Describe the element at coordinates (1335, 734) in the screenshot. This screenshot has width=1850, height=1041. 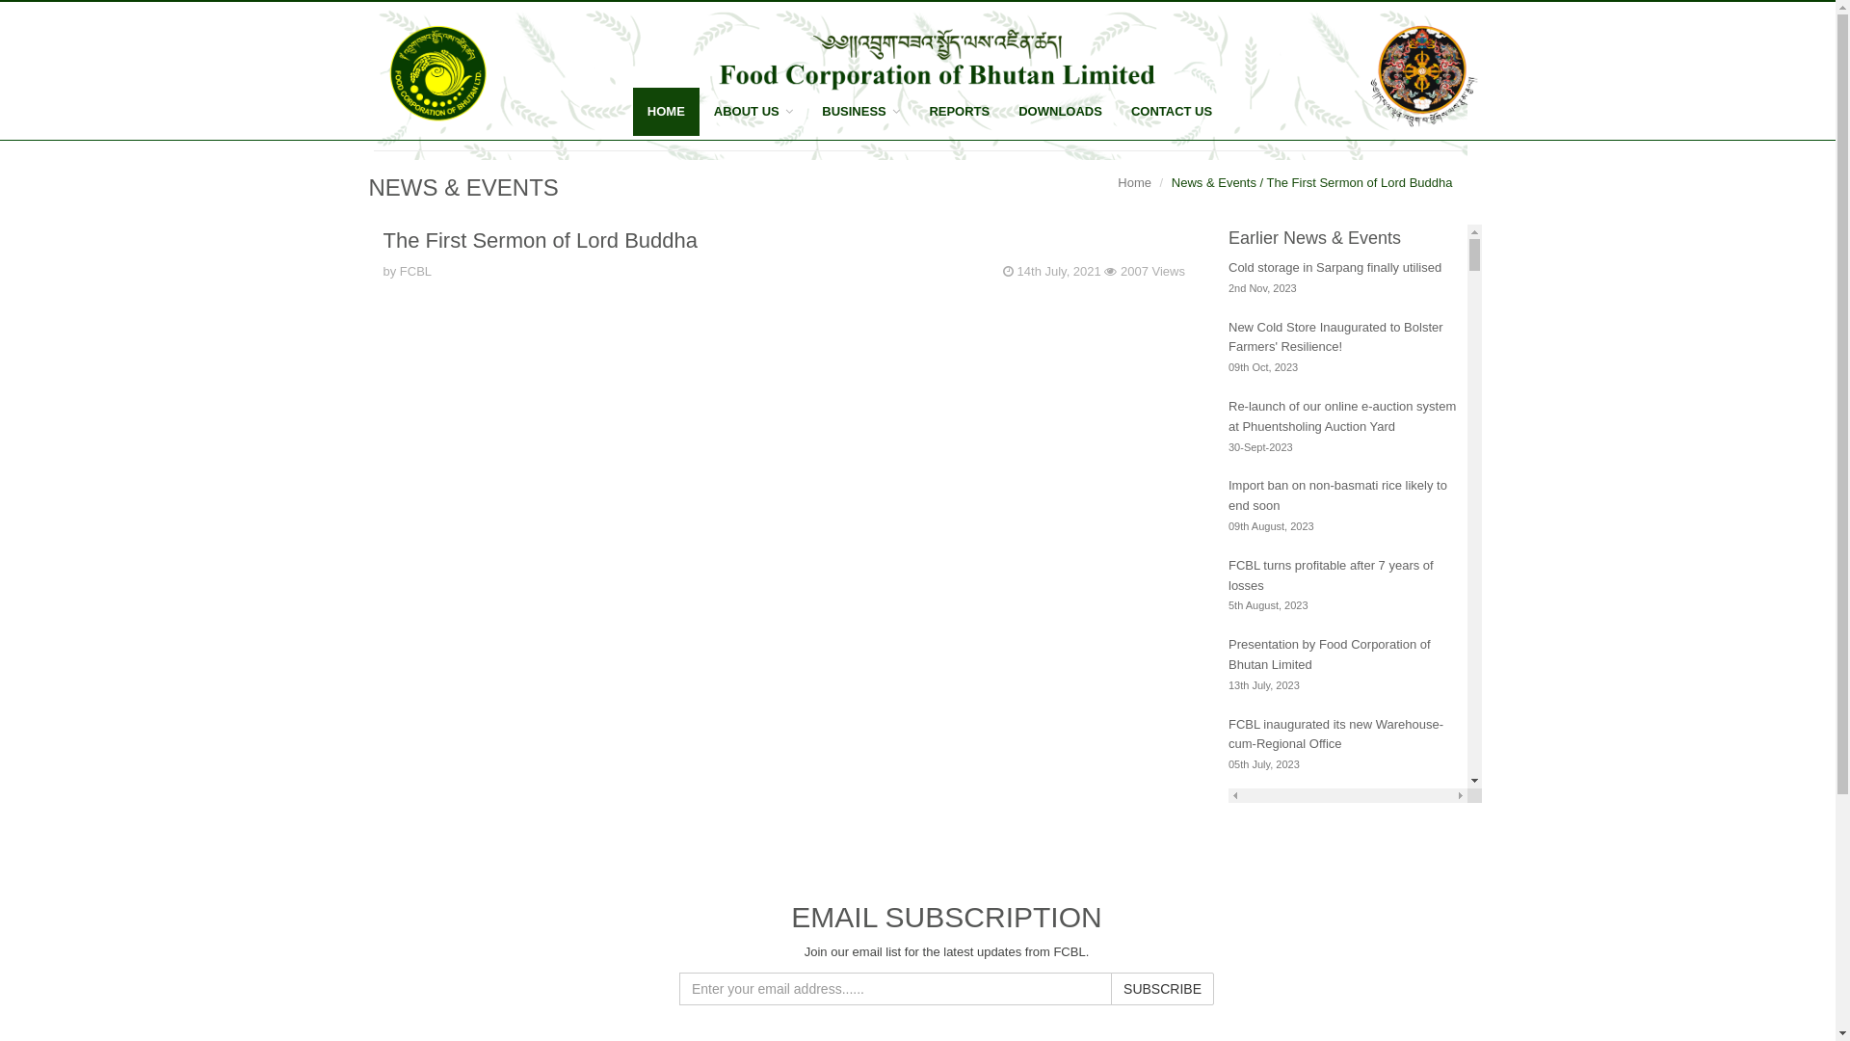
I see `FCBL inaugurated its new Warehouse-cum-Regional Office` at that location.